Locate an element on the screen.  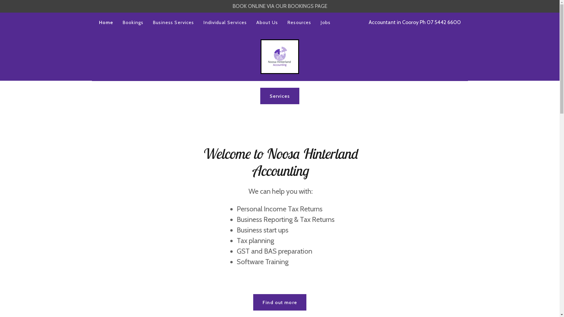
BOOK ONLINE VIA OUR BOOKINGS PAGE is located at coordinates (280, 6).